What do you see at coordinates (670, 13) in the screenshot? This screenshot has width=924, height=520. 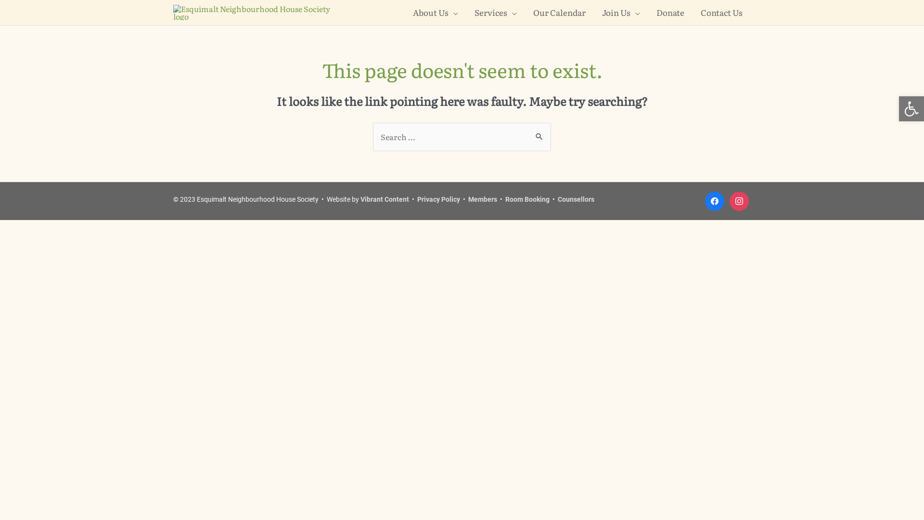 I see `Donate` at bounding box center [670, 13].